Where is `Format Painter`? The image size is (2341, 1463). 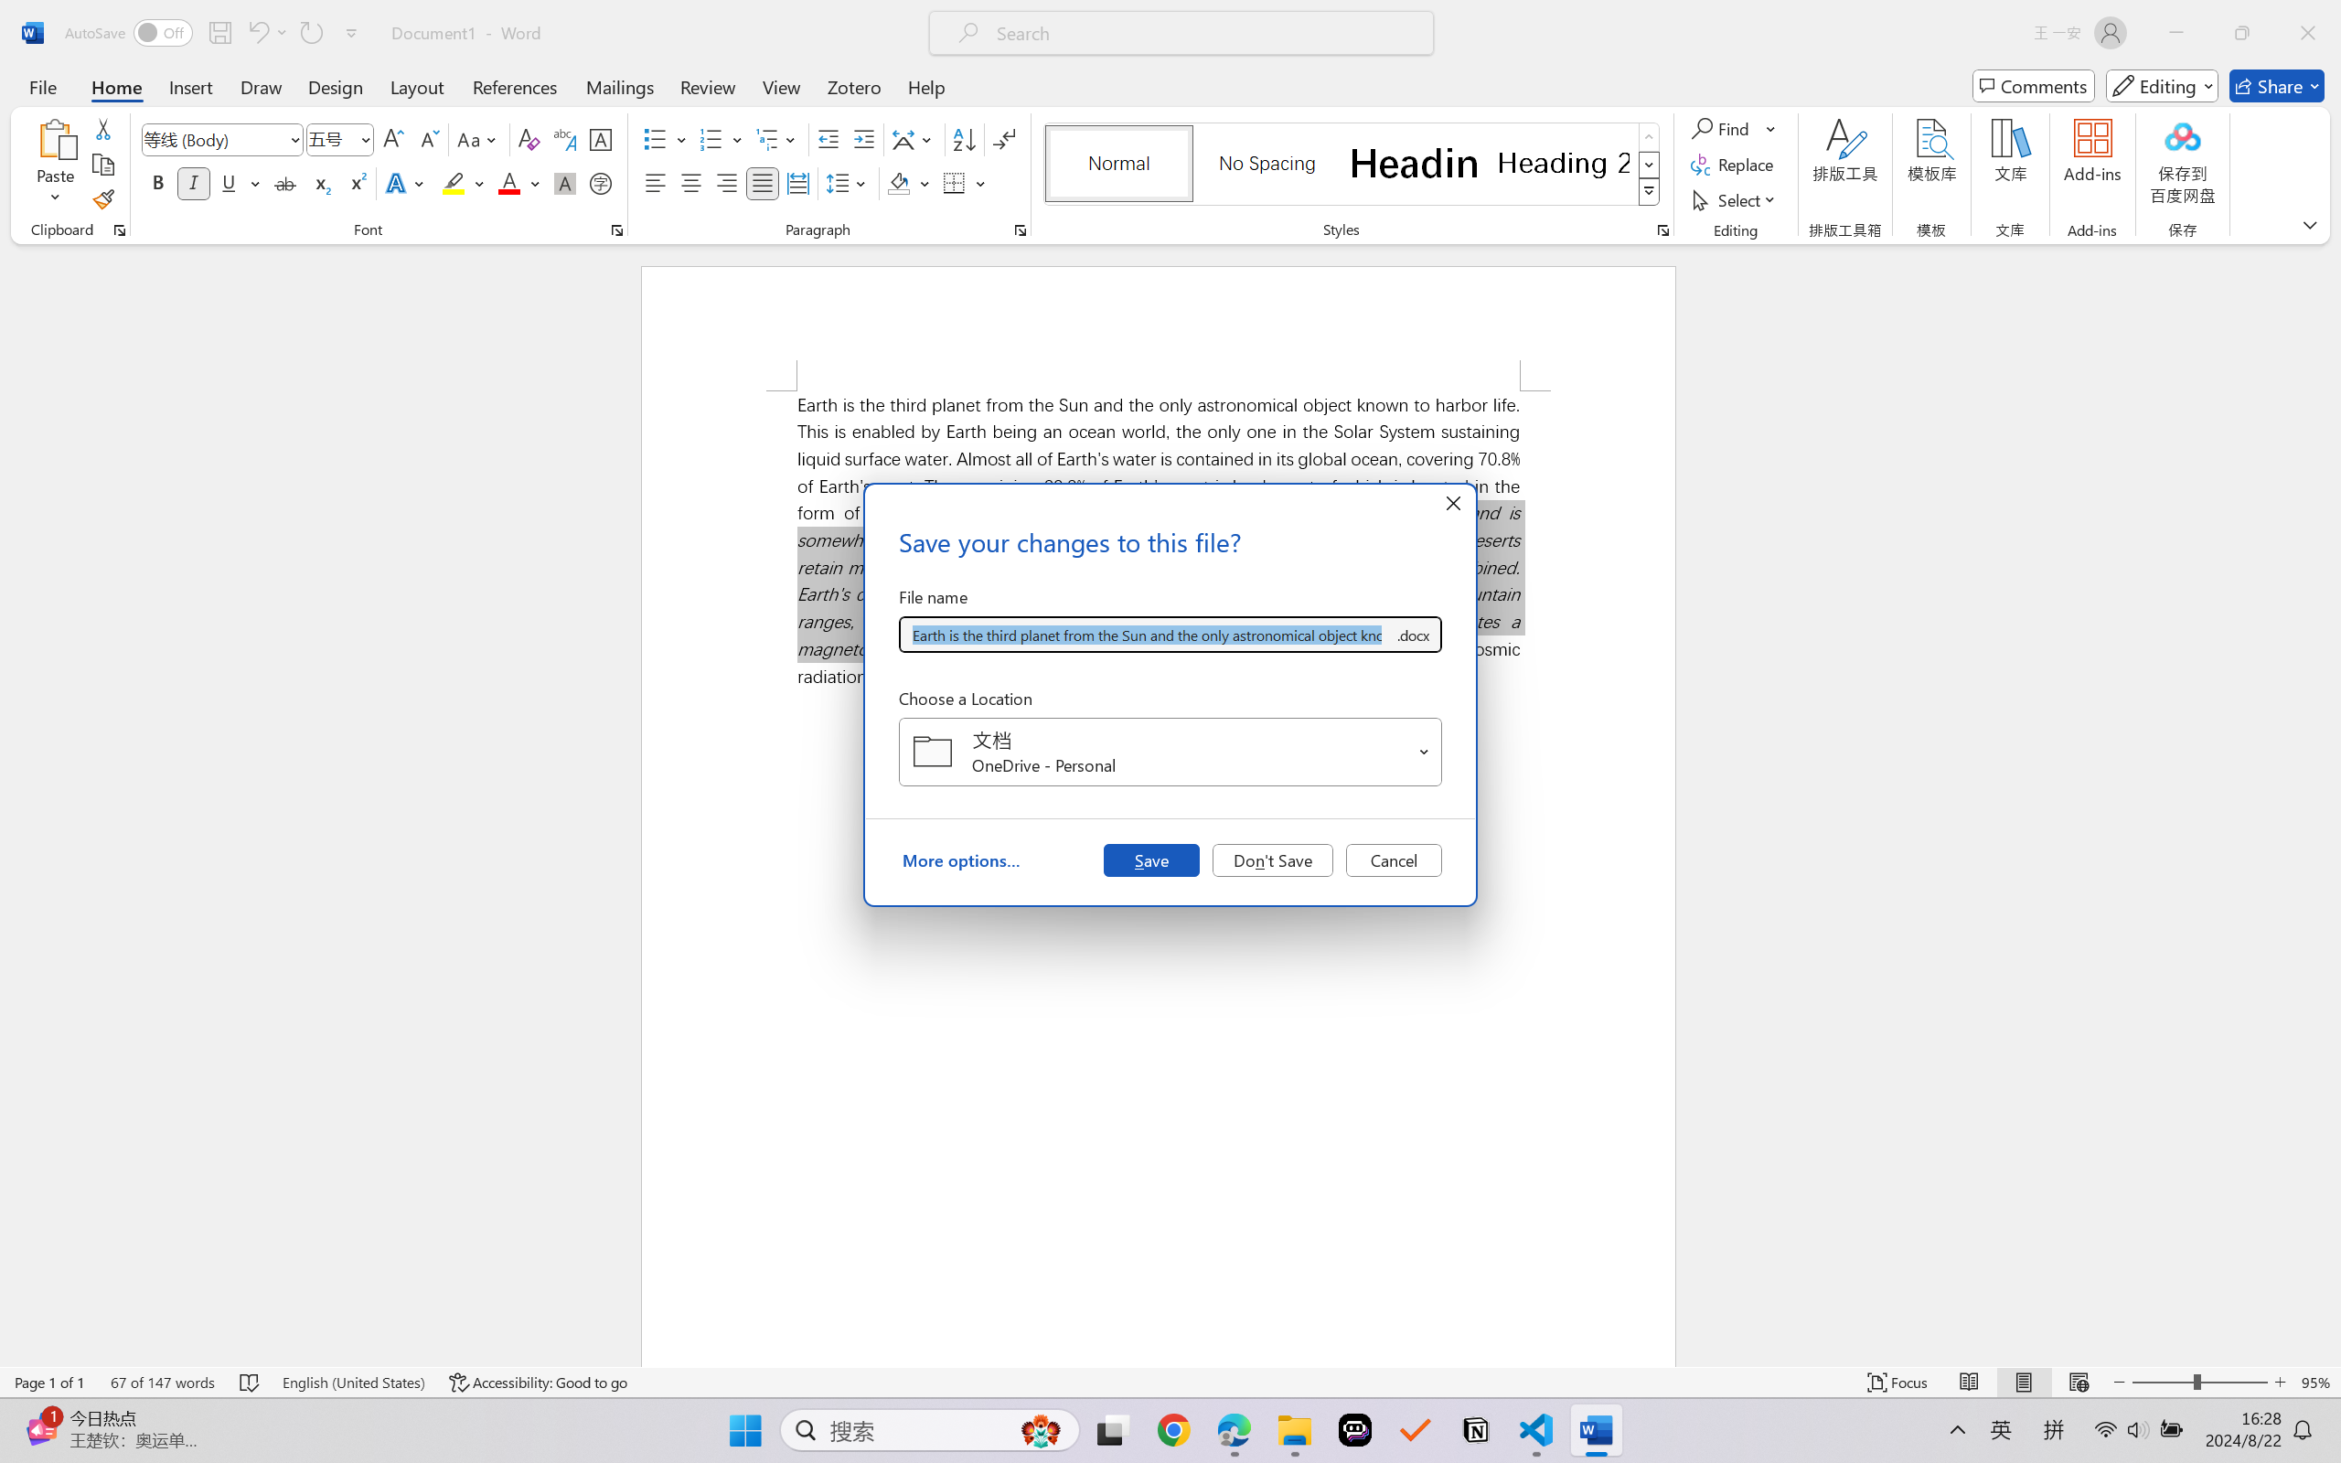 Format Painter is located at coordinates (102, 199).